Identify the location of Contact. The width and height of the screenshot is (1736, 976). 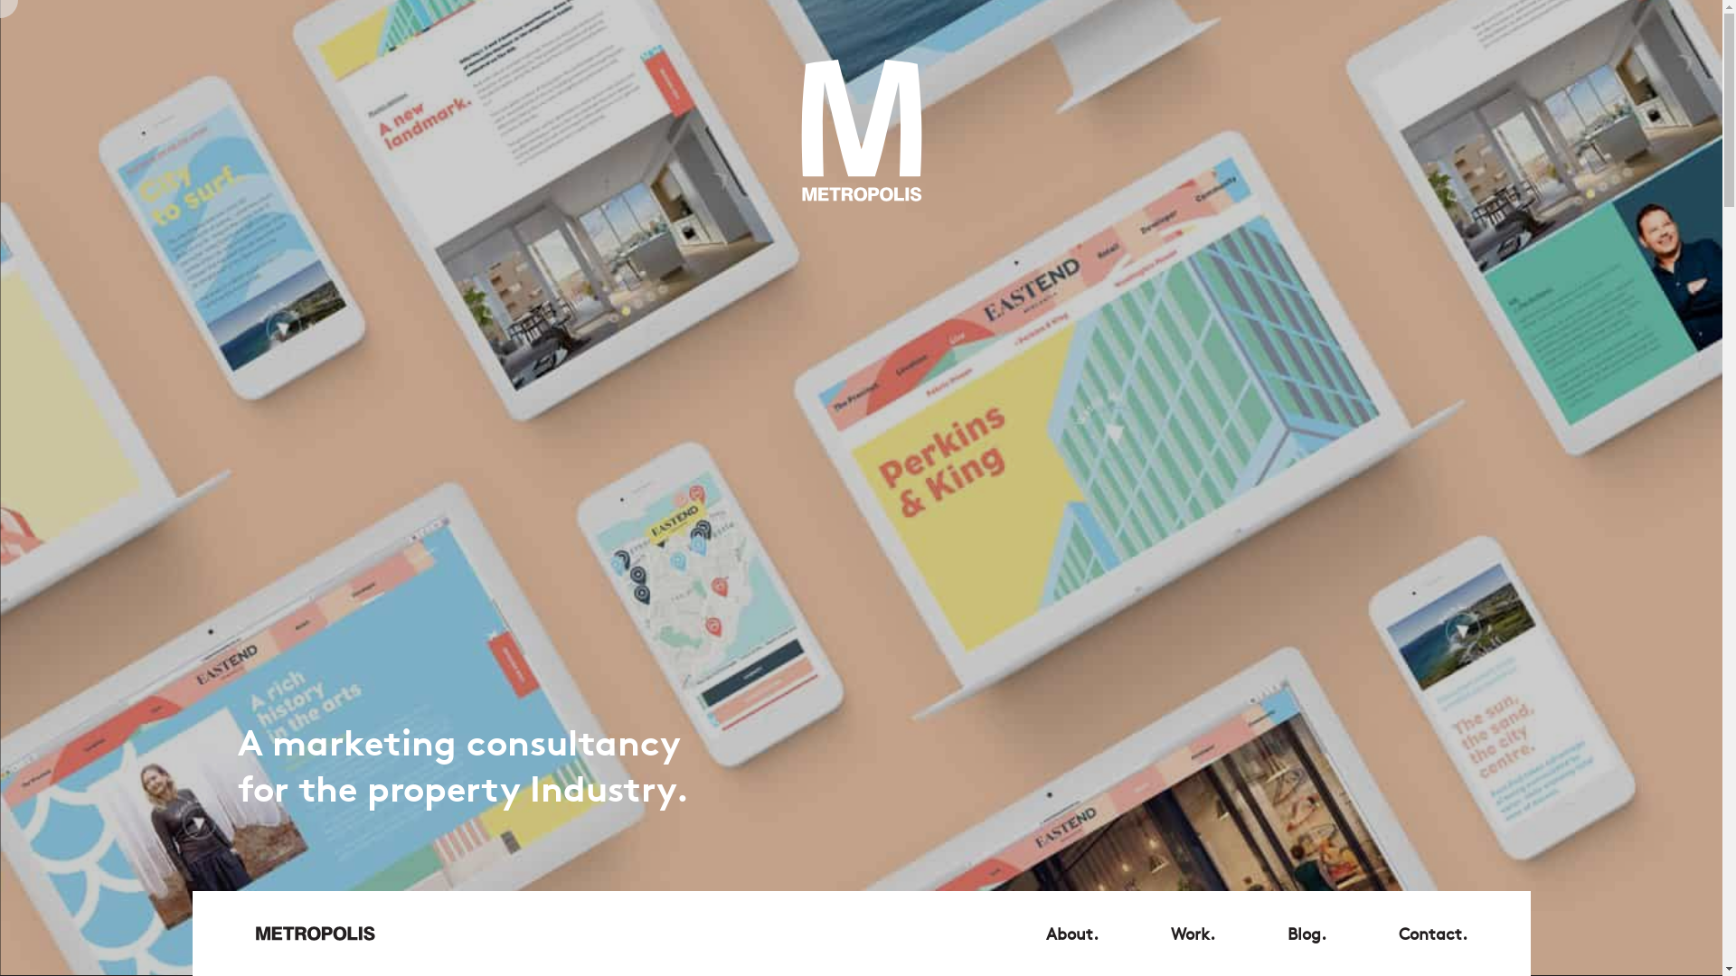
(1432, 934).